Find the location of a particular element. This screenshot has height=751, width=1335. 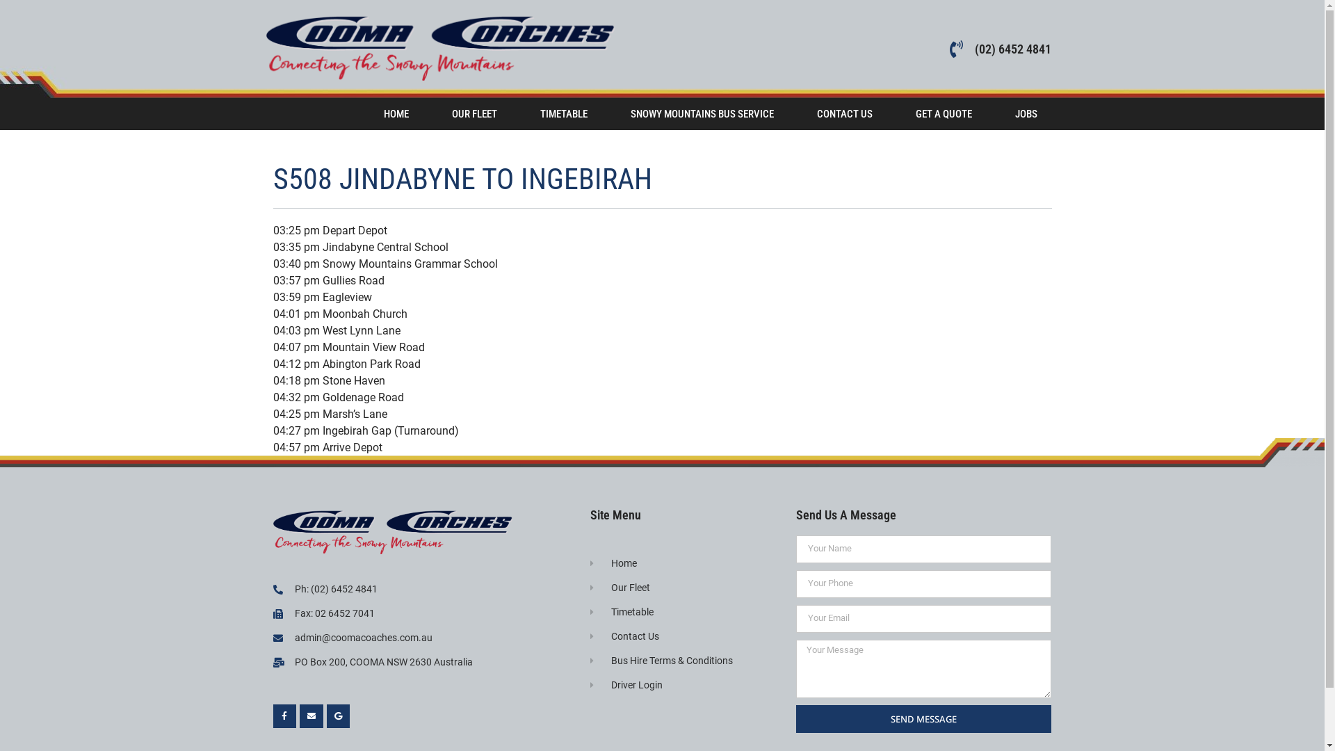

SNOWY MOUNTAINS BUS SERVICE is located at coordinates (702, 114).